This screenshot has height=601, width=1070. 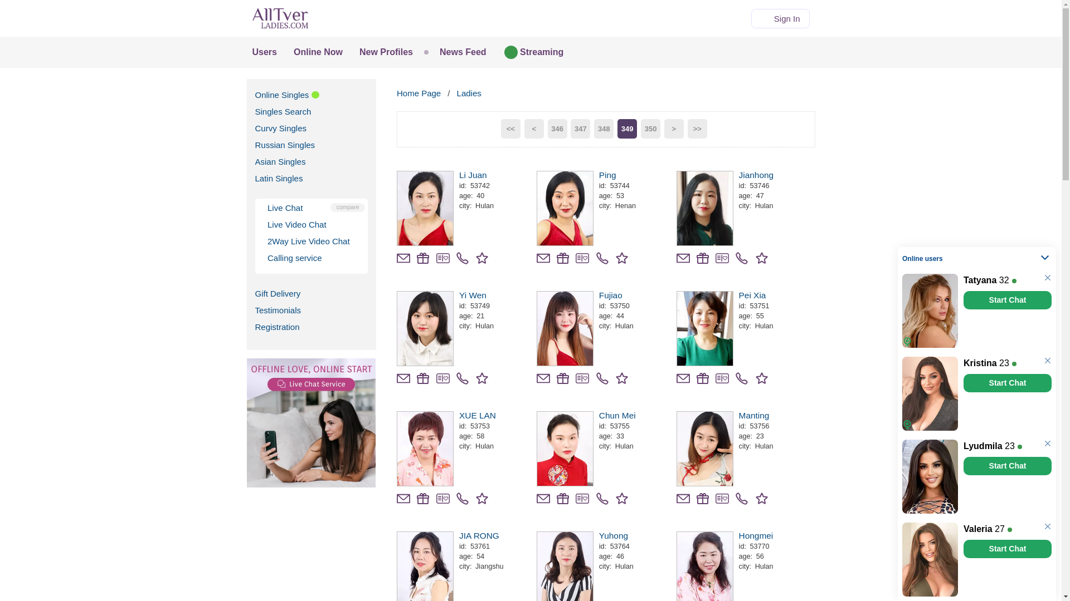 I want to click on 350, so click(x=650, y=129).